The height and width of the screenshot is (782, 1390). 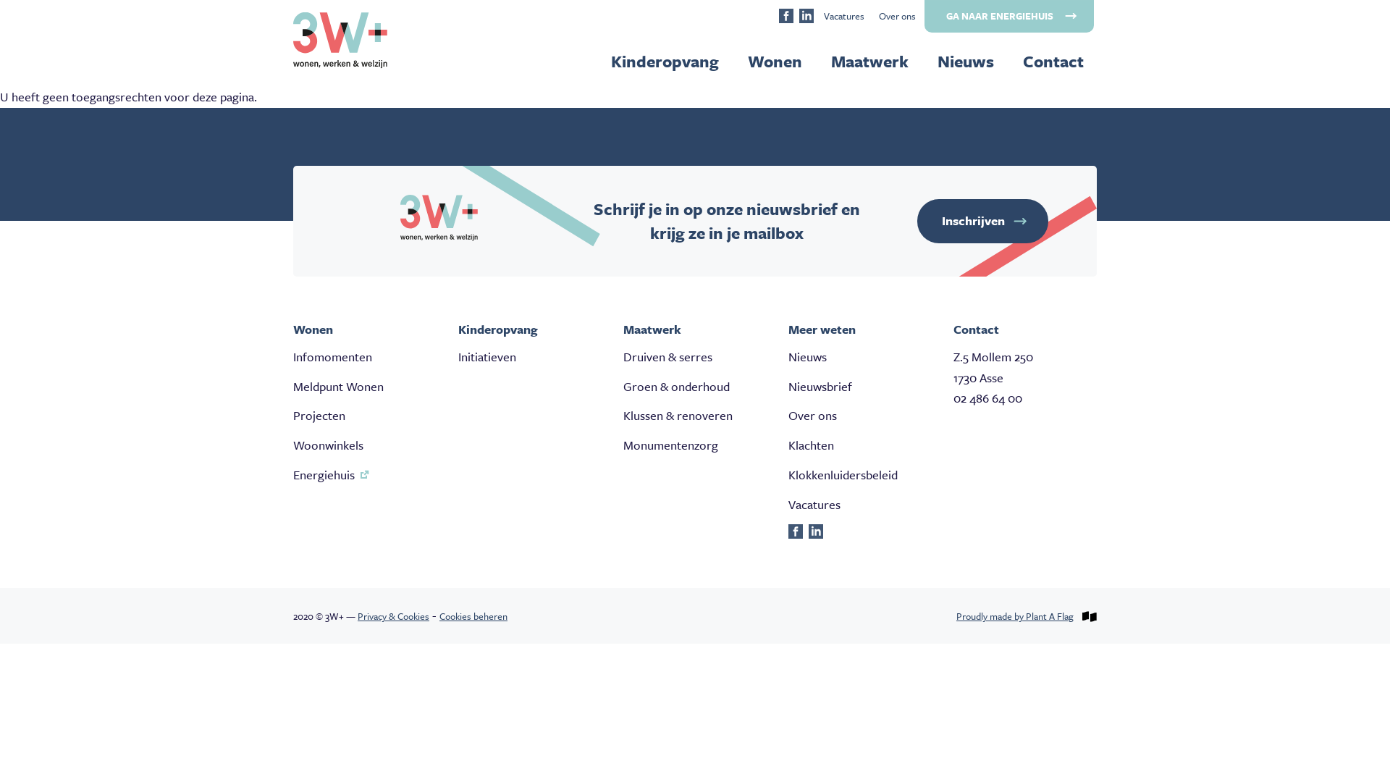 What do you see at coordinates (966, 61) in the screenshot?
I see `Nieuws` at bounding box center [966, 61].